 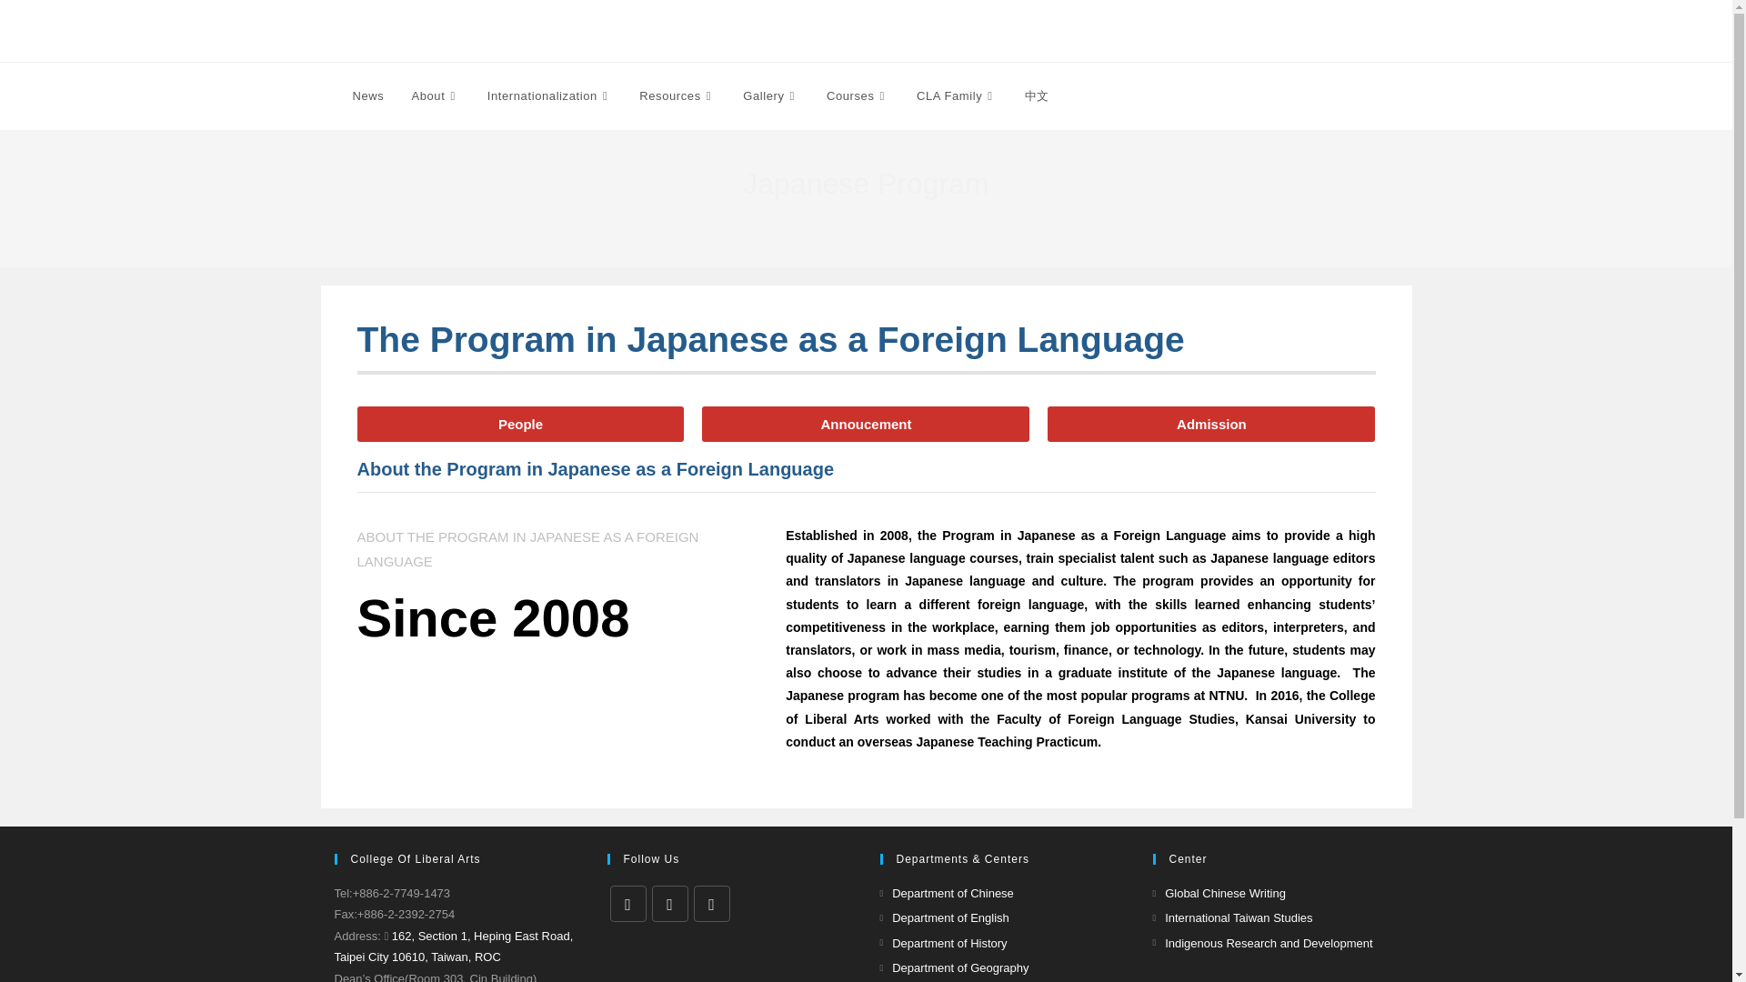 What do you see at coordinates (771, 96) in the screenshot?
I see `Gallery` at bounding box center [771, 96].